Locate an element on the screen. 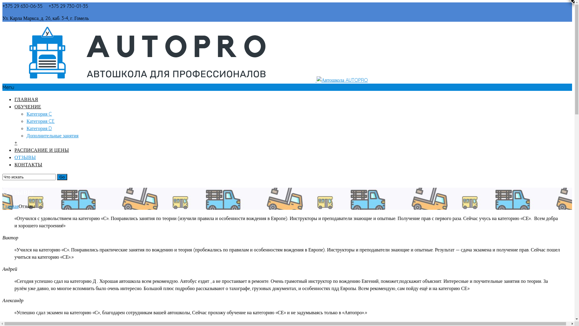  + is located at coordinates (16, 143).